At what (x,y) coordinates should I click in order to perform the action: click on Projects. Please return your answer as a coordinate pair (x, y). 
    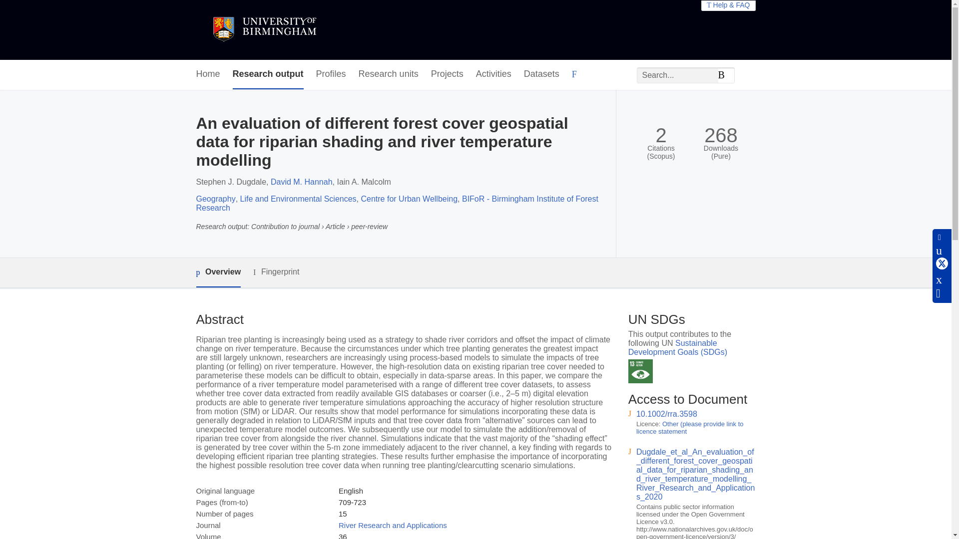
    Looking at the image, I should click on (447, 74).